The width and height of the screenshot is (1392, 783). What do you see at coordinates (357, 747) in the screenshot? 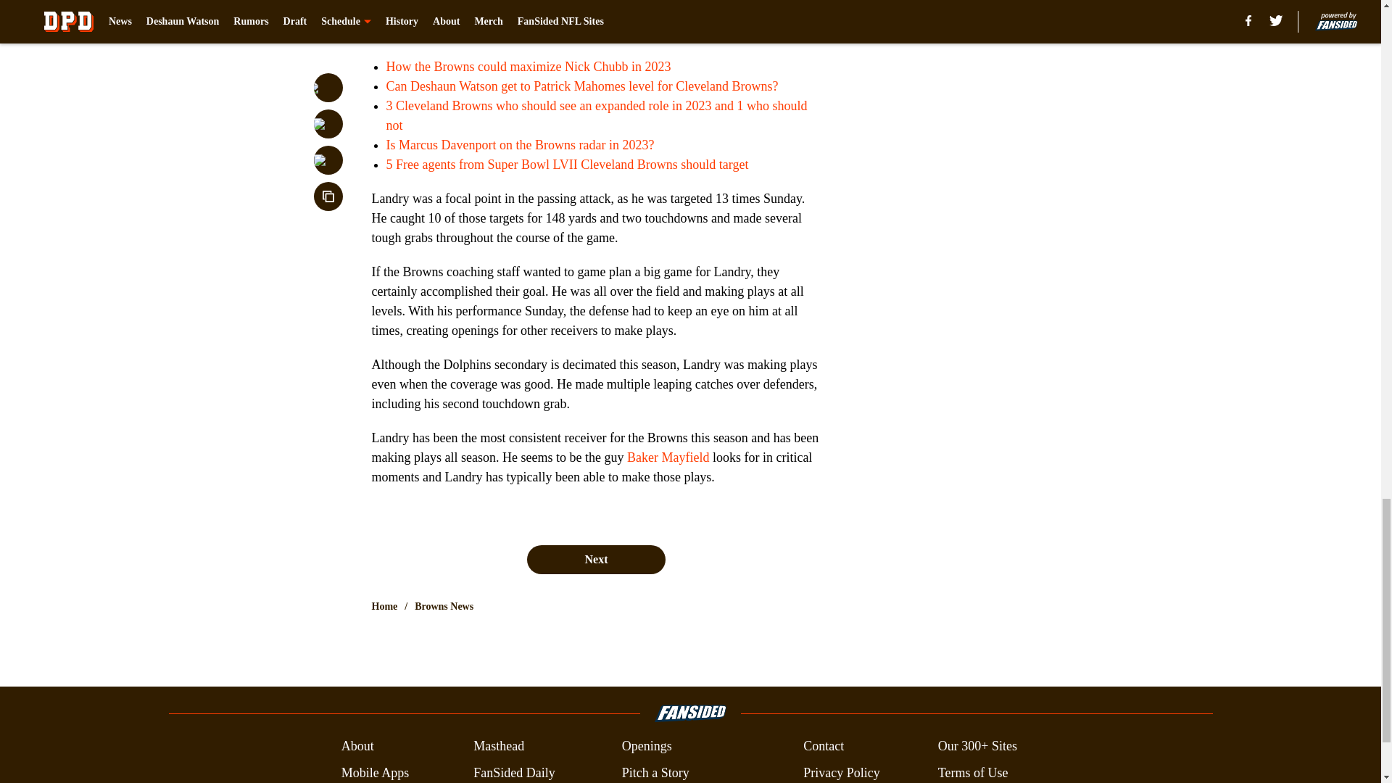
I see `About` at bounding box center [357, 747].